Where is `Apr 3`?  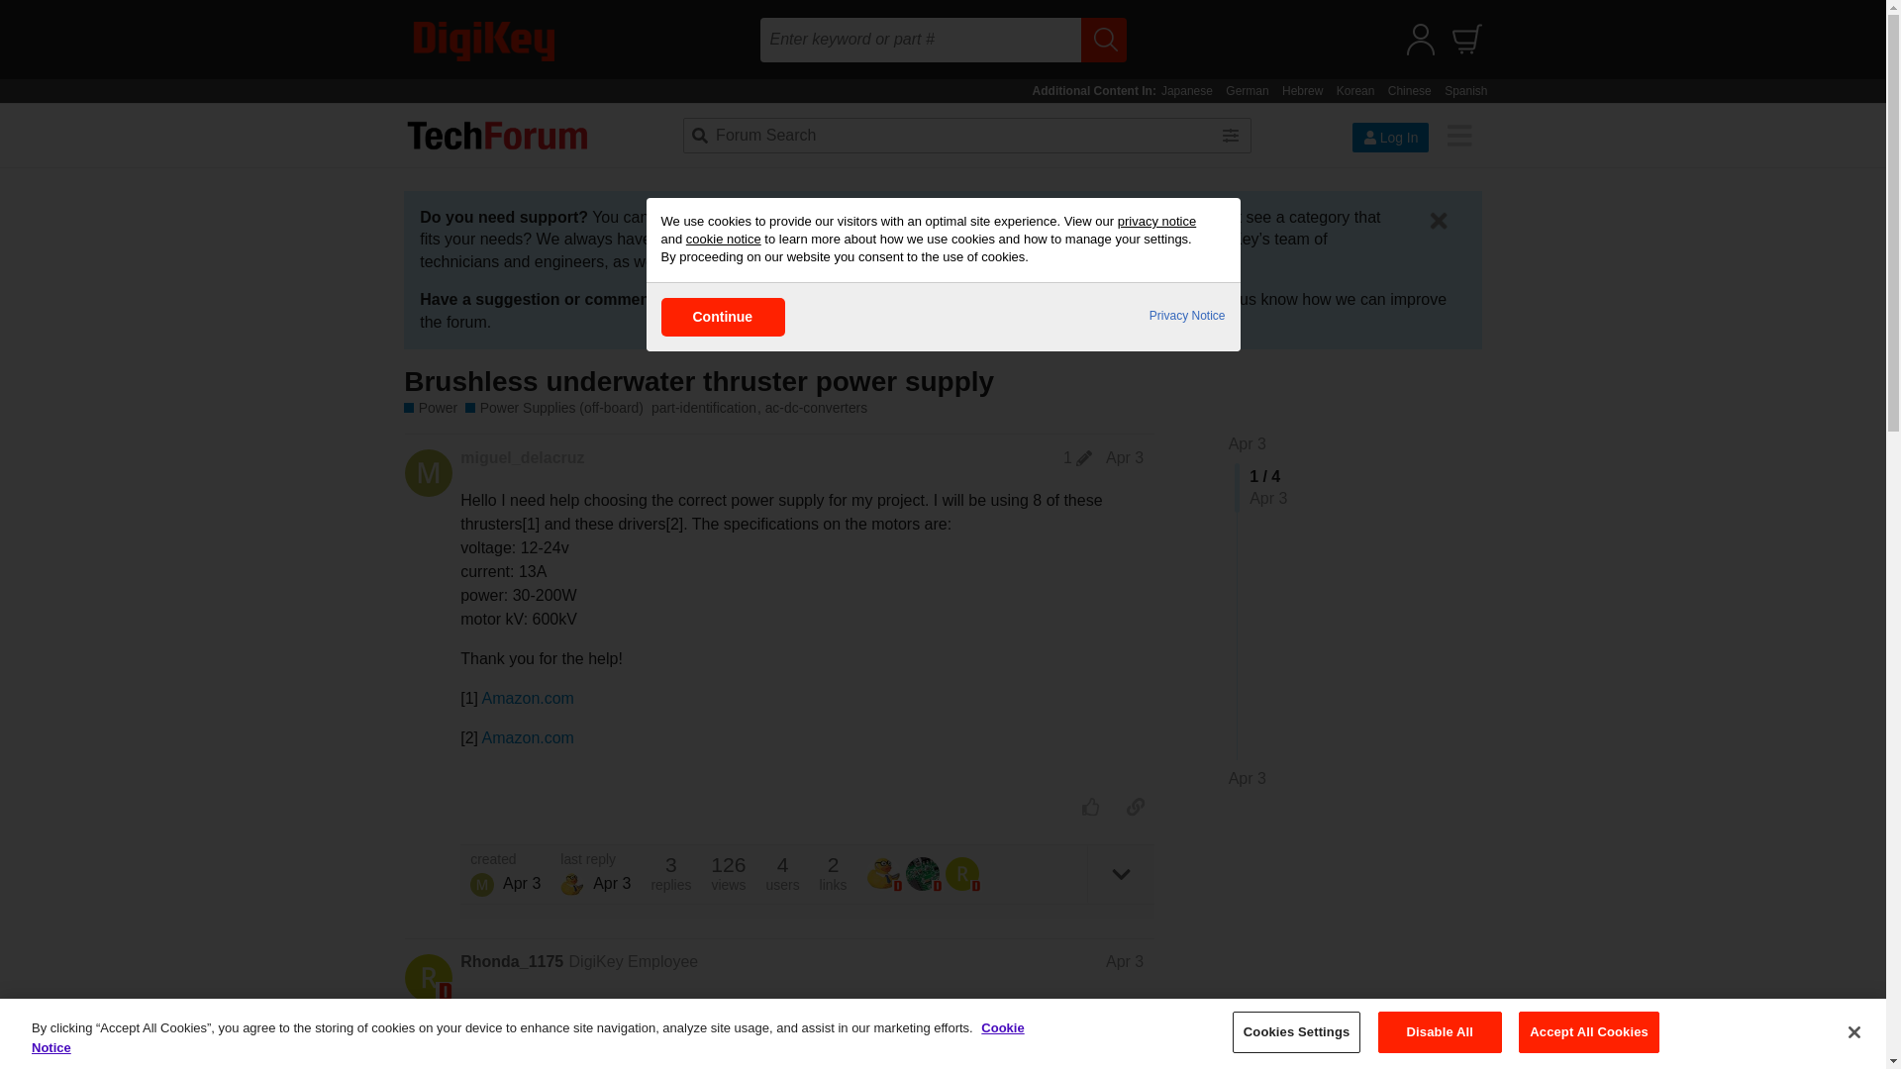
Apr 3 is located at coordinates (1247, 779).